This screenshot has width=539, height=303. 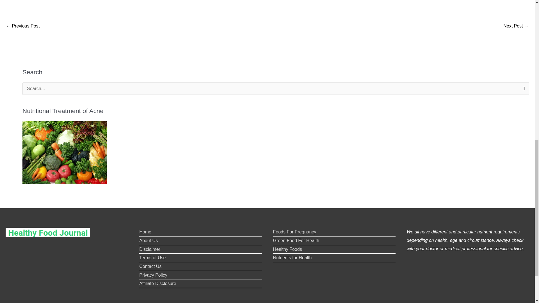 I want to click on Affiliate Disclosure, so click(x=157, y=283).